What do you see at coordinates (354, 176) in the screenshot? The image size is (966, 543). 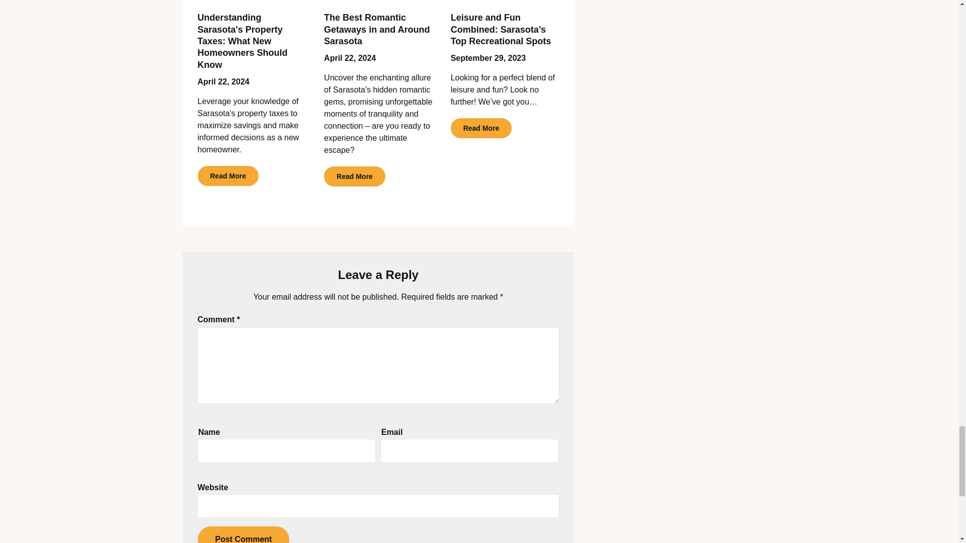 I see `Read More` at bounding box center [354, 176].